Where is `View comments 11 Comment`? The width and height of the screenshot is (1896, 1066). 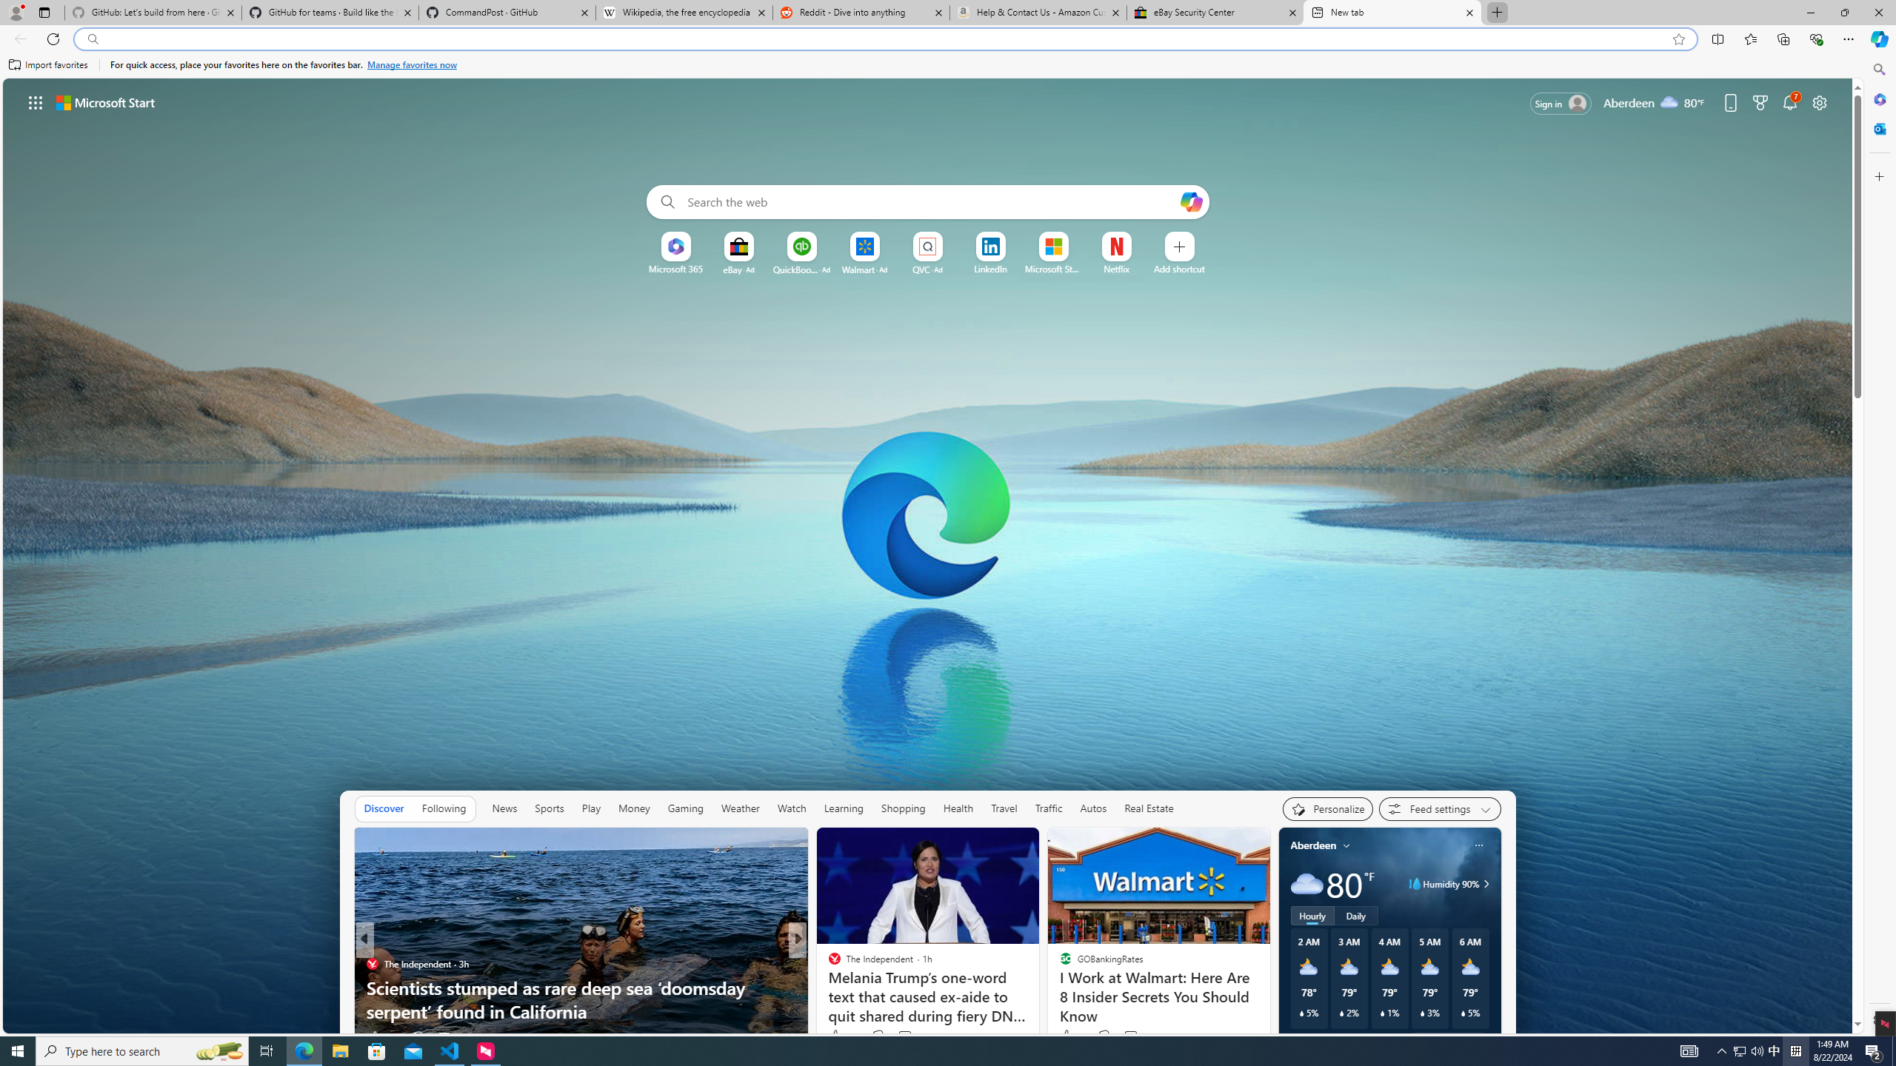 View comments 11 Comment is located at coordinates (907, 1036).